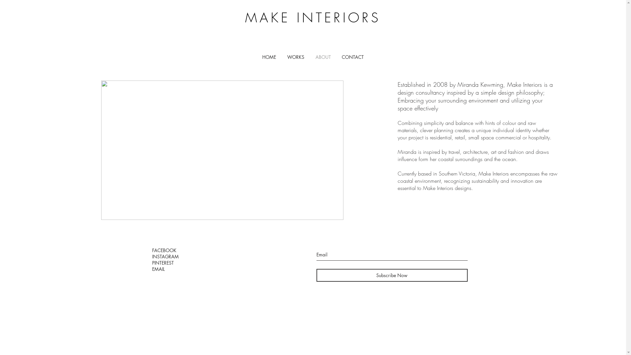  What do you see at coordinates (165, 256) in the screenshot?
I see `INSTAGRAM` at bounding box center [165, 256].